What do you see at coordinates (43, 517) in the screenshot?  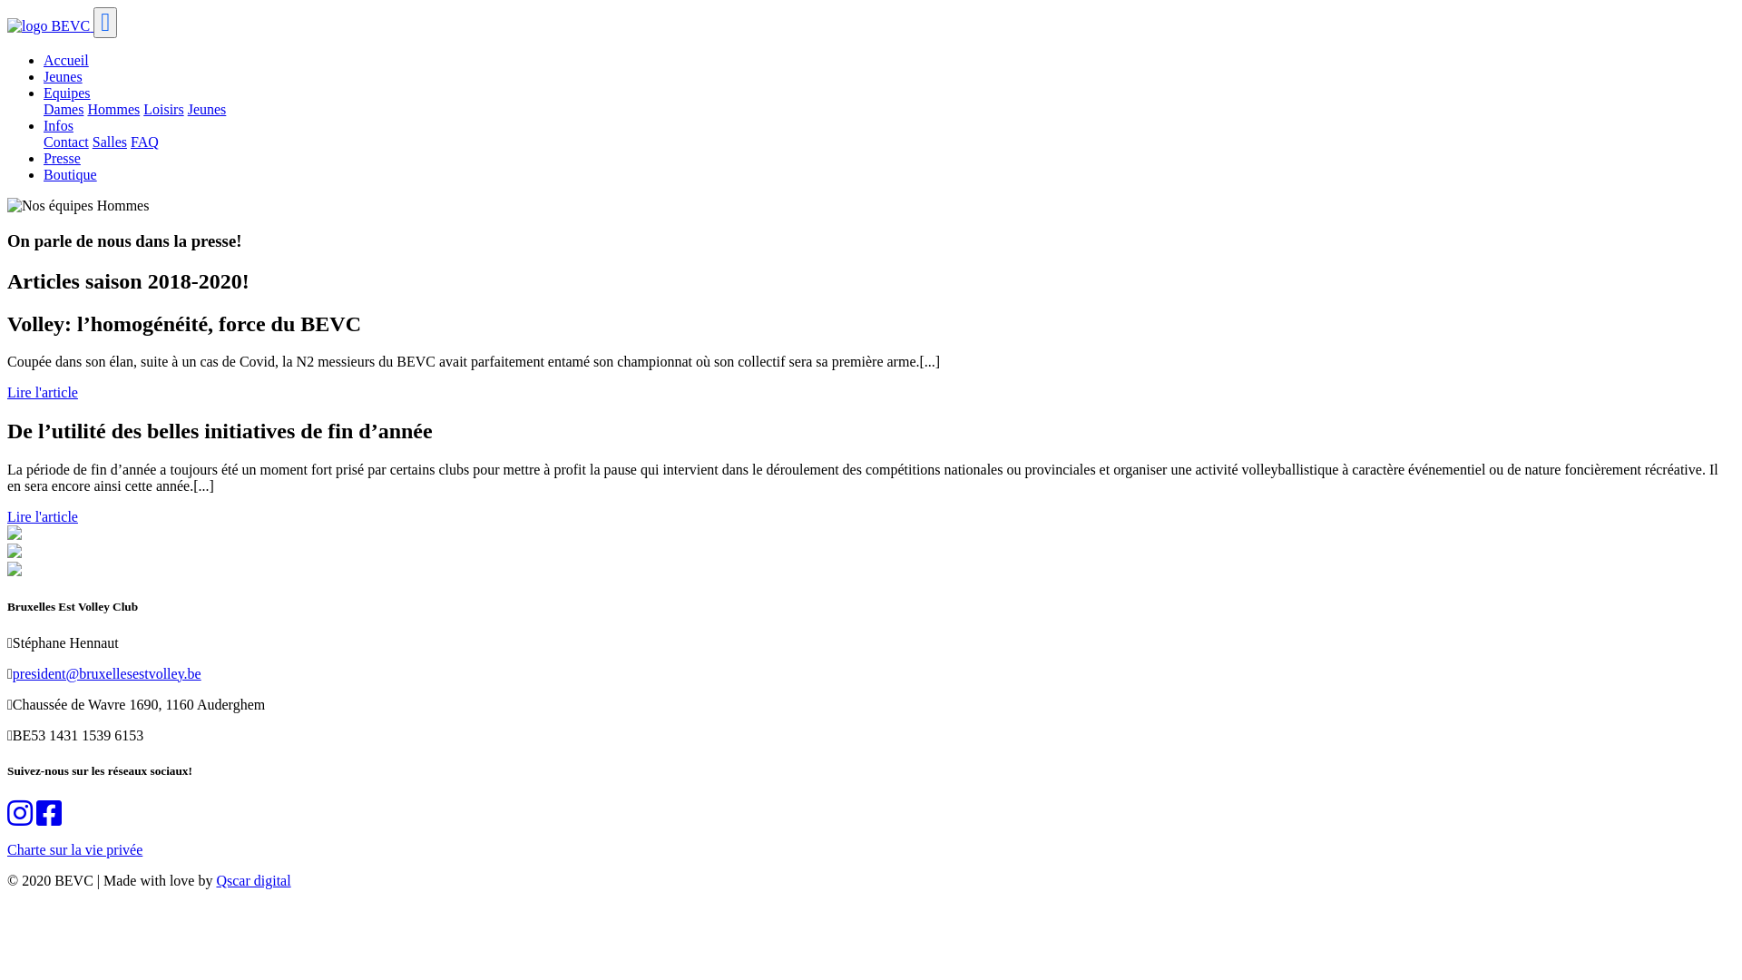 I see `Lire l'article` at bounding box center [43, 517].